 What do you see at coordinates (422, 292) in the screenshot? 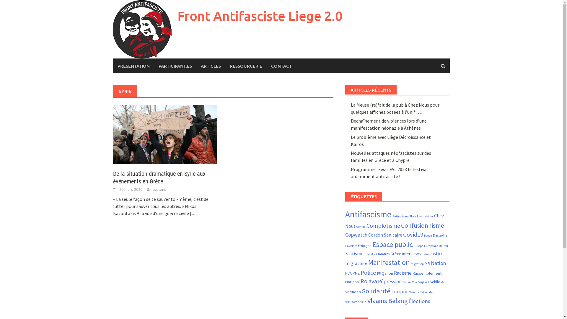
I see `Valeurs Nationales` at bounding box center [422, 292].